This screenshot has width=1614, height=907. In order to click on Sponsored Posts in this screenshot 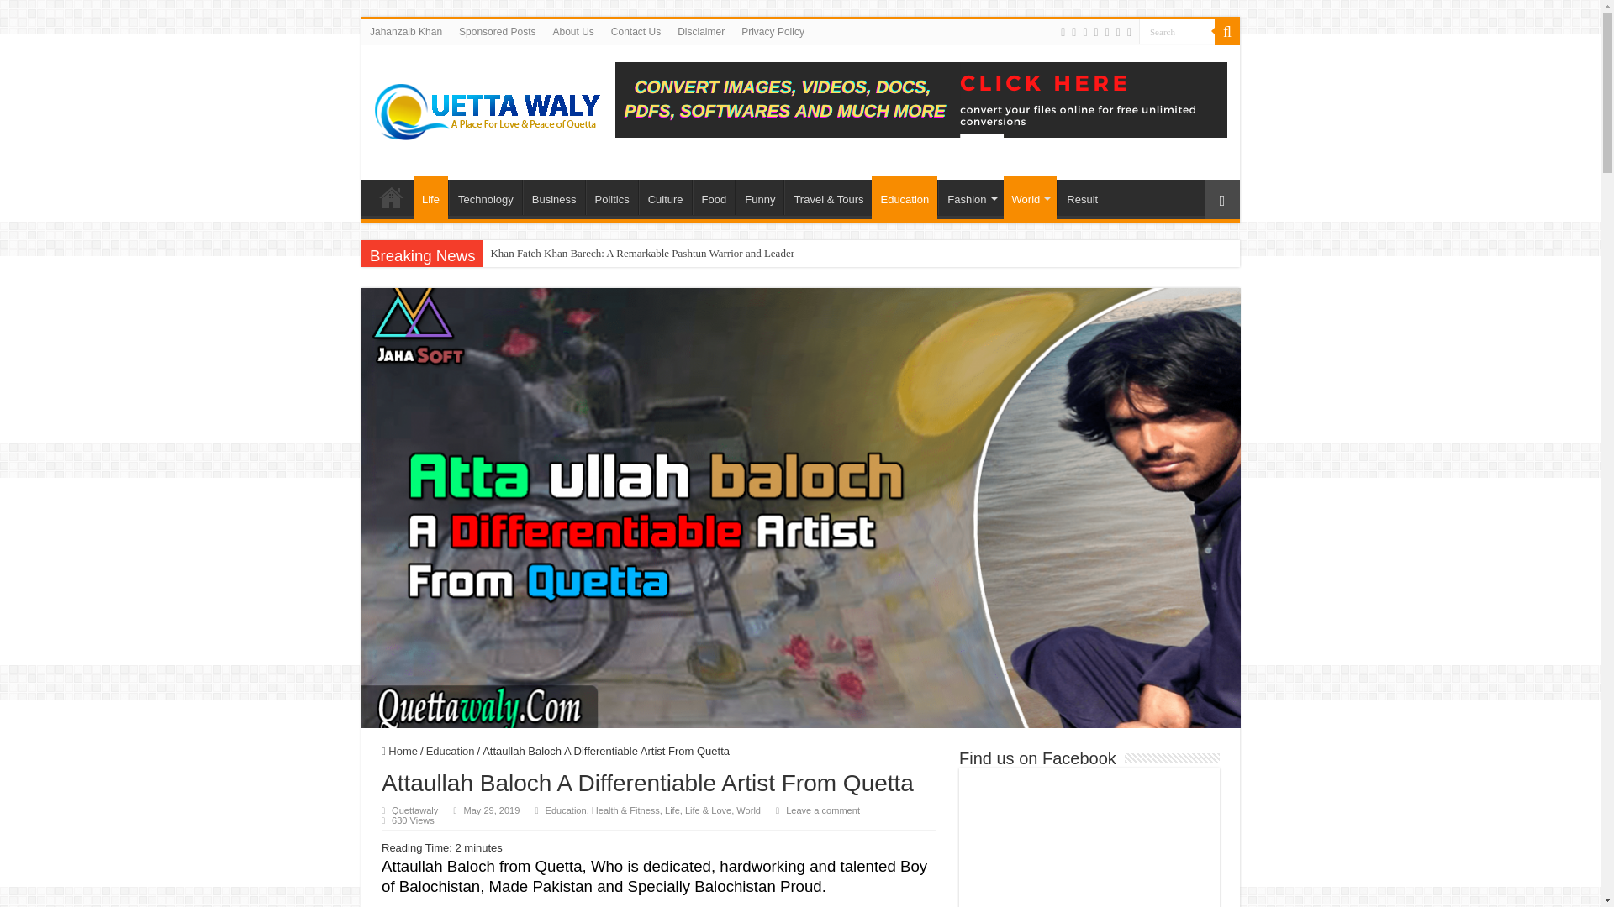, I will do `click(497, 31)`.